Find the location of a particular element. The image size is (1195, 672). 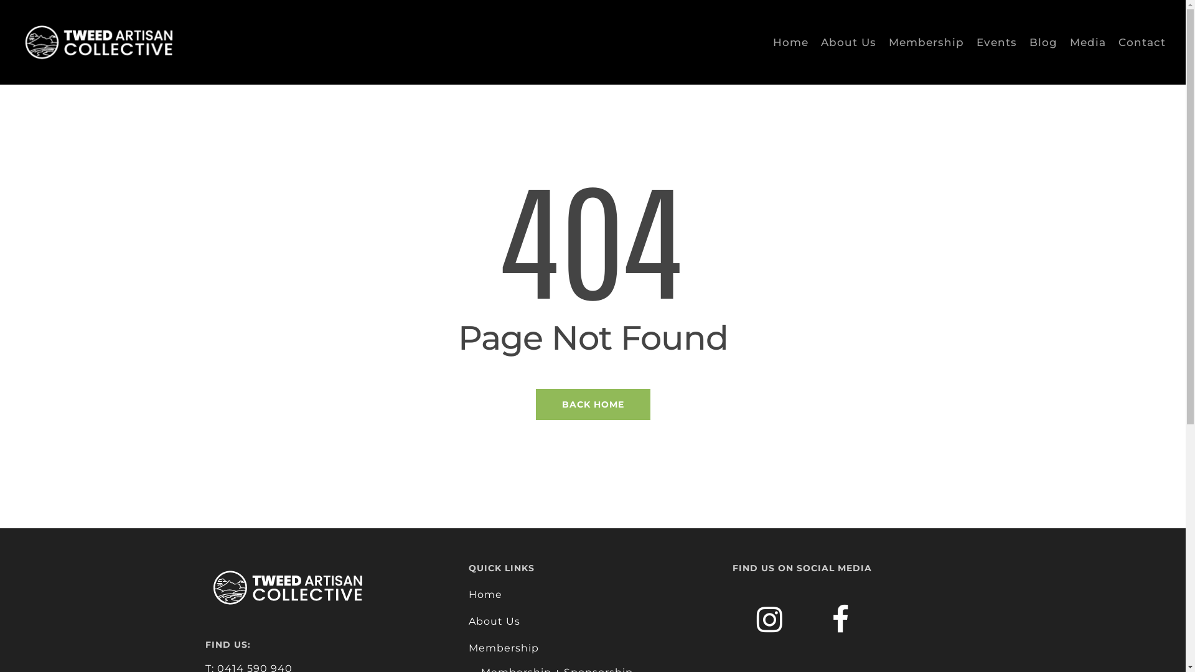

Membership is located at coordinates (926, 42).